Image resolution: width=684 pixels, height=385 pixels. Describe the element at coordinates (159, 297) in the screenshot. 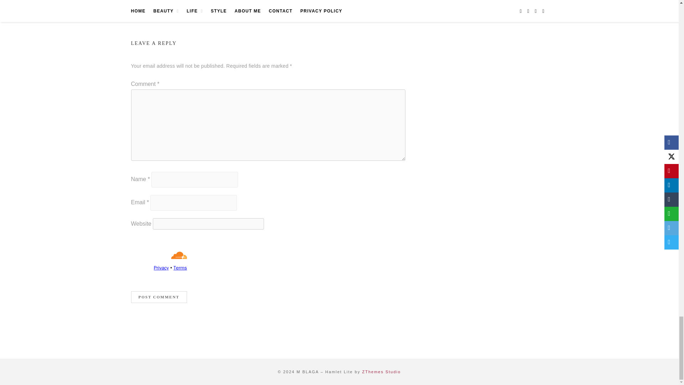

I see `Post Comment` at that location.